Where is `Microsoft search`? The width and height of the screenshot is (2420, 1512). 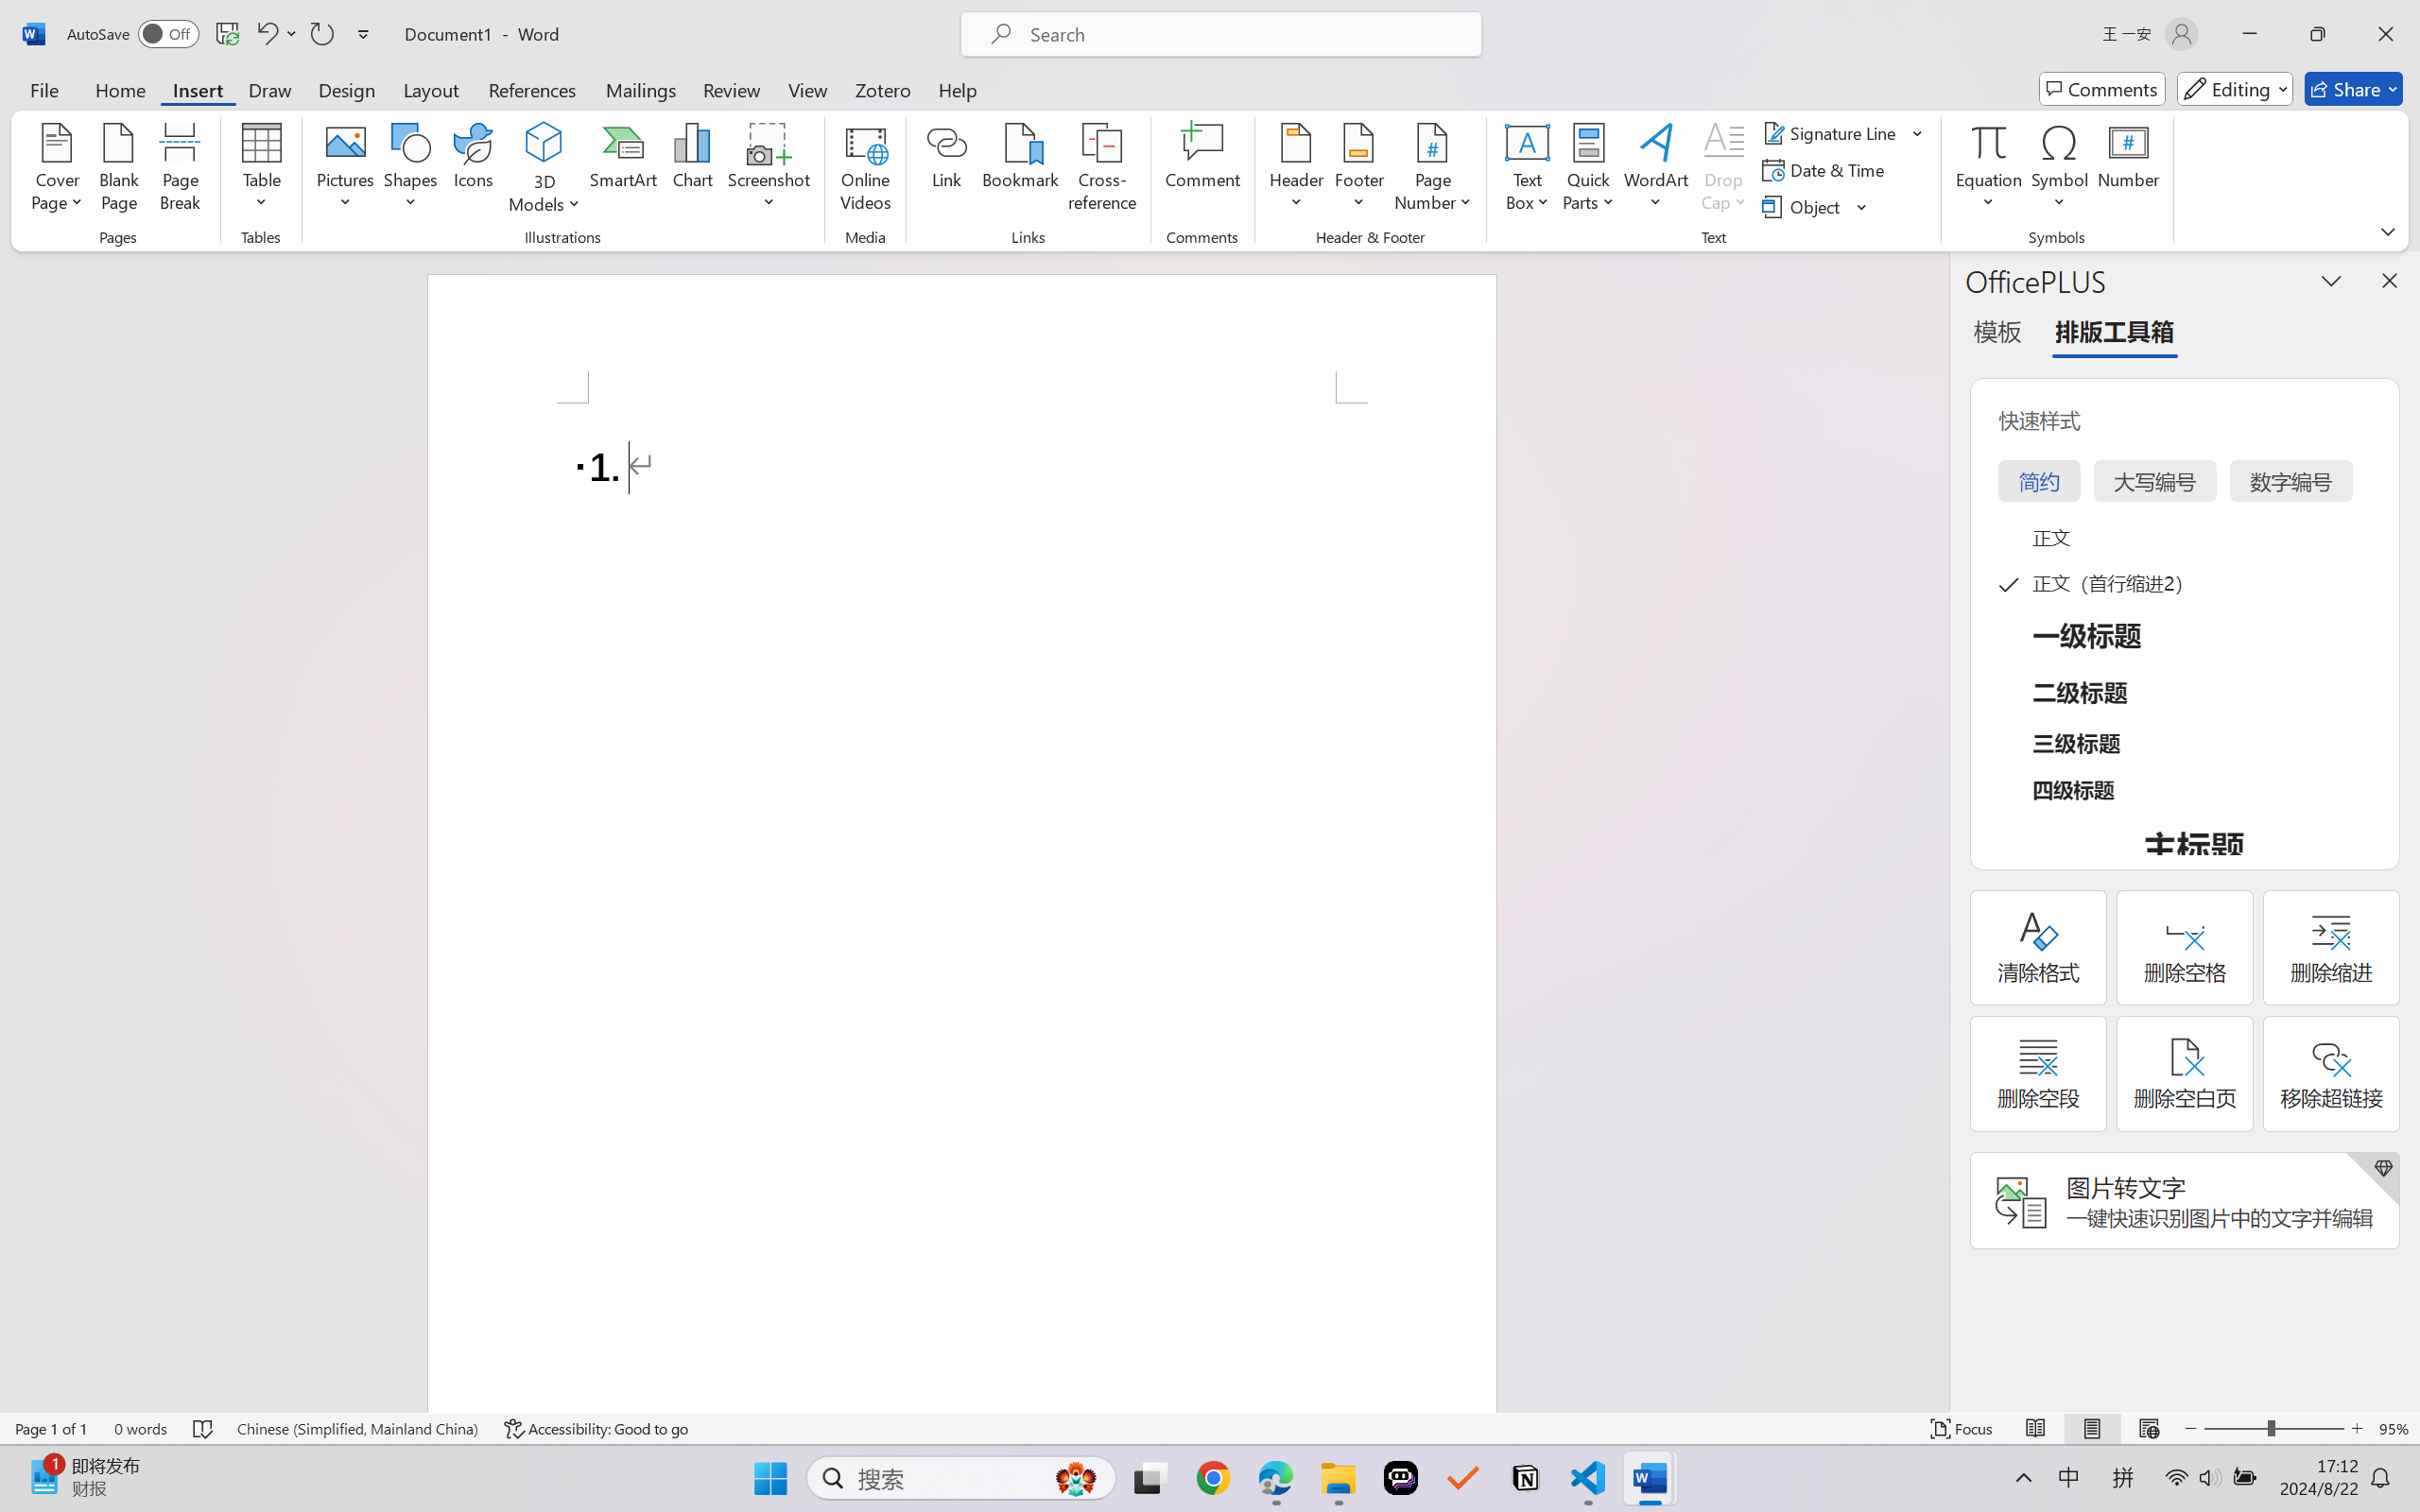 Microsoft search is located at coordinates (1246, 34).